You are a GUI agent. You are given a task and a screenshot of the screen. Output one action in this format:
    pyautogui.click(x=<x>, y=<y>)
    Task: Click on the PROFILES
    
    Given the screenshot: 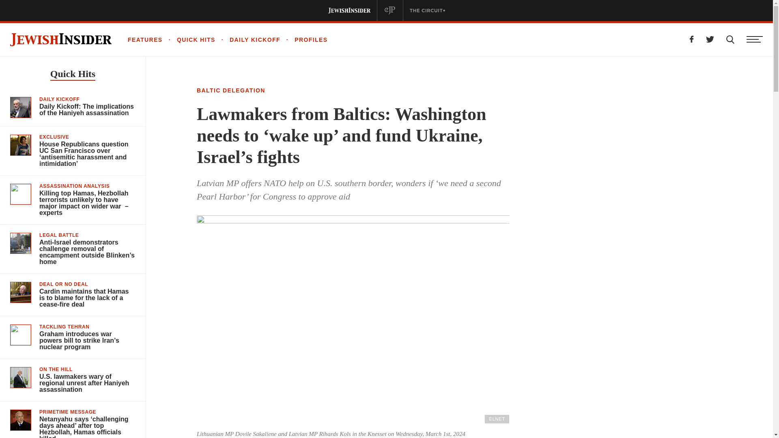 What is the action you would take?
    pyautogui.click(x=304, y=39)
    